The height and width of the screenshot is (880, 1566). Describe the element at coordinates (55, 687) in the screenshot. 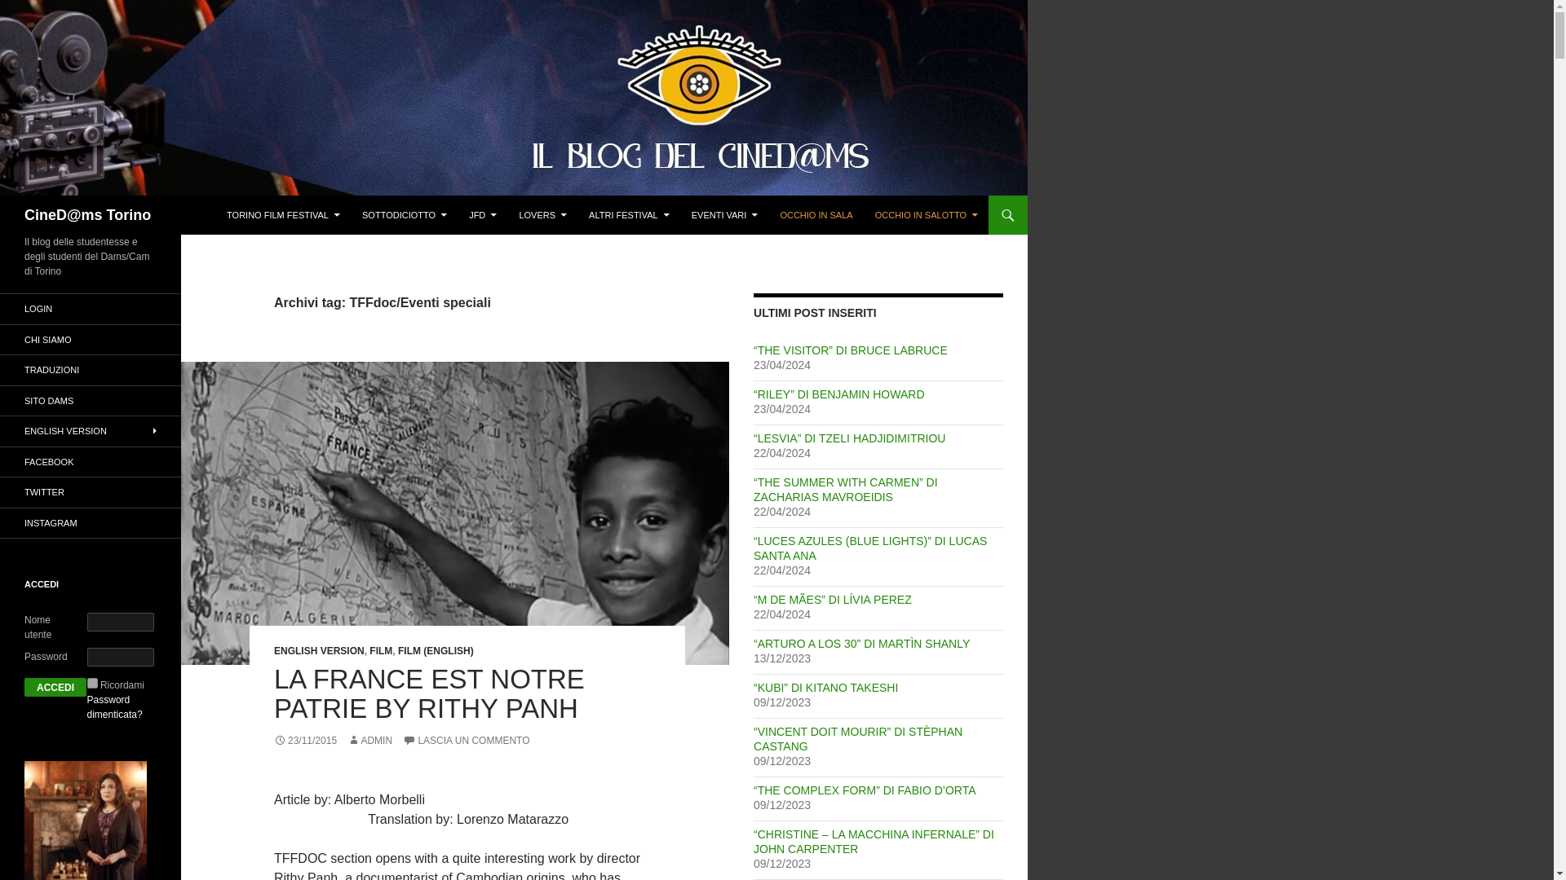

I see `Accedi` at that location.